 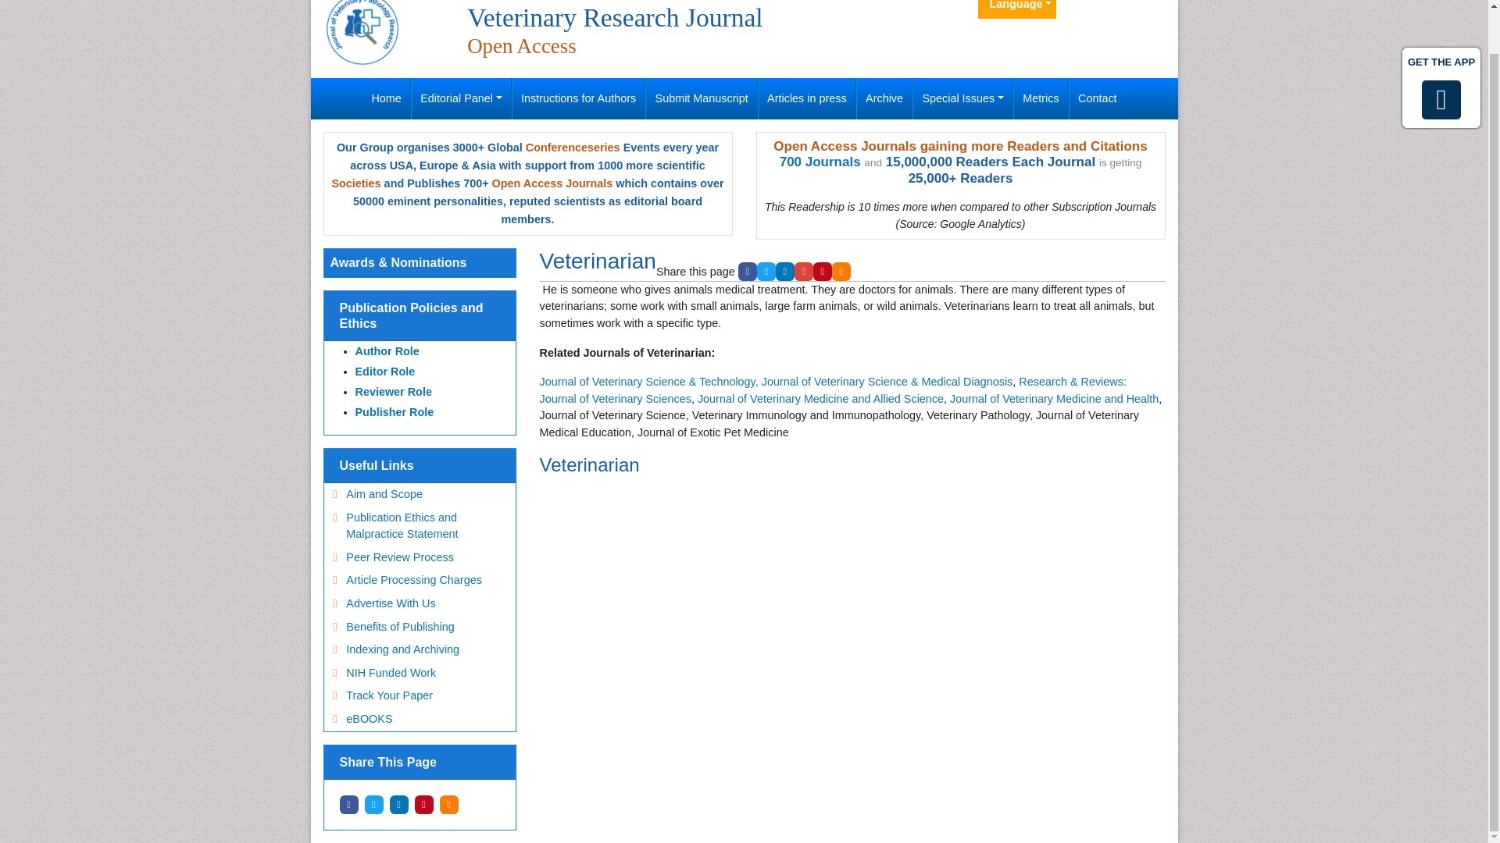 I want to click on Veterinary Research Journal, so click(x=362, y=27).